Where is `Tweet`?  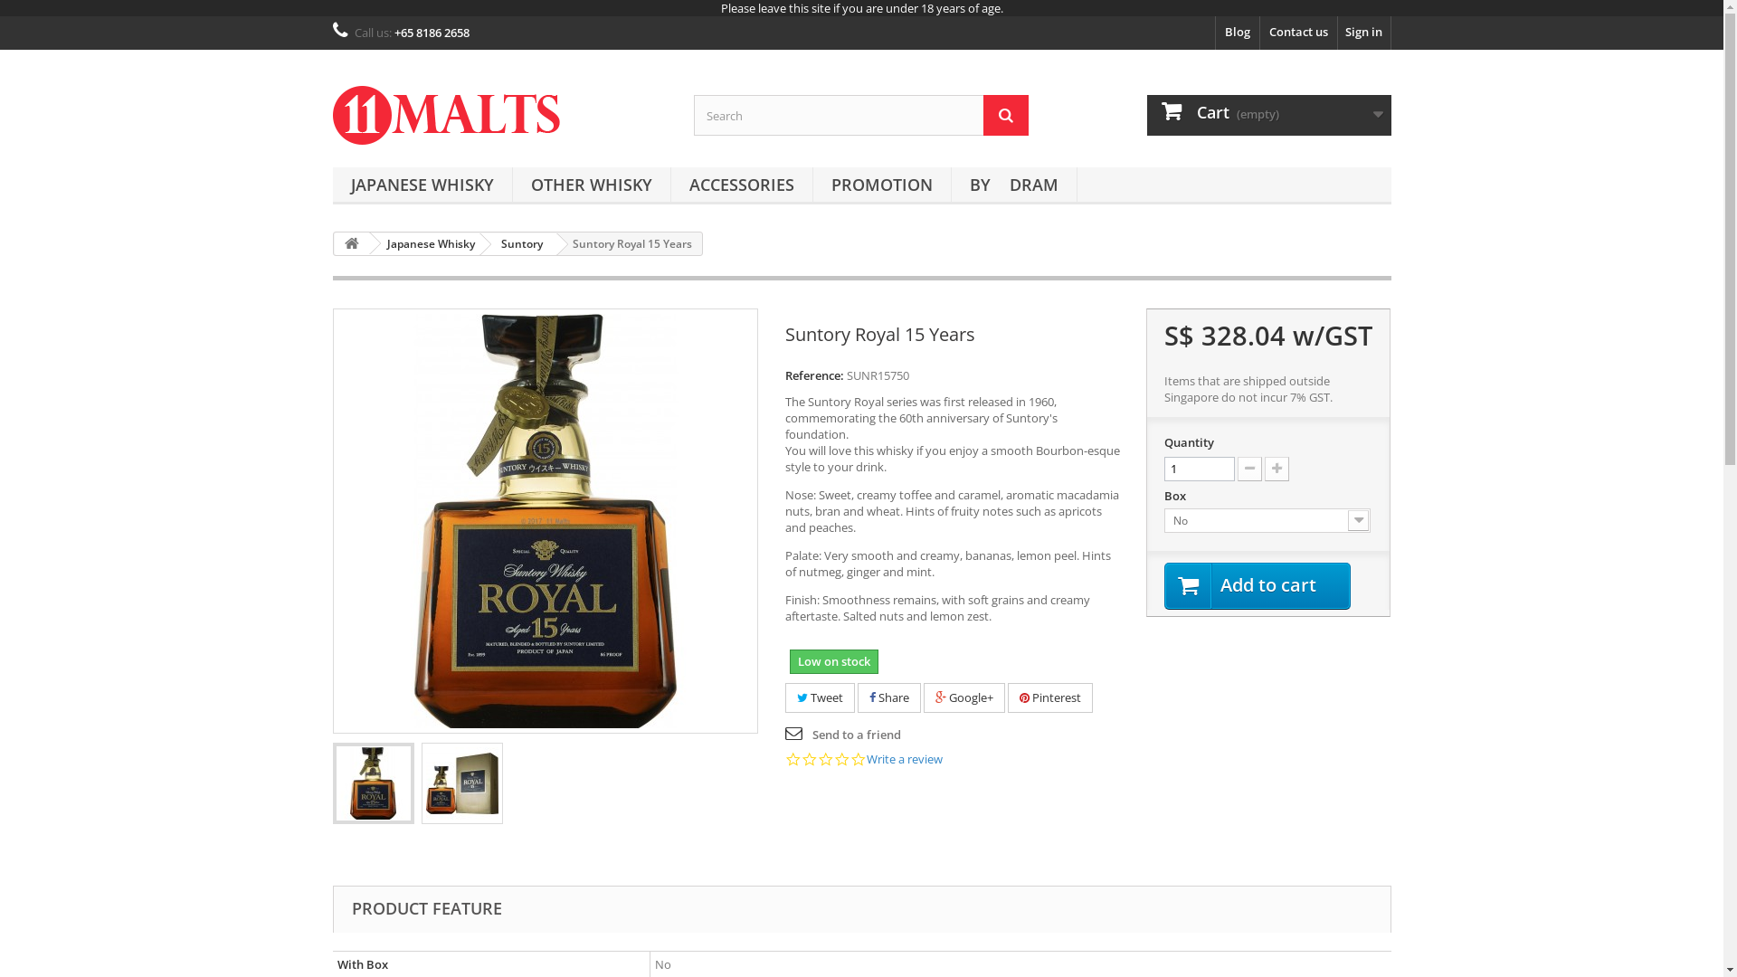
Tweet is located at coordinates (820, 698).